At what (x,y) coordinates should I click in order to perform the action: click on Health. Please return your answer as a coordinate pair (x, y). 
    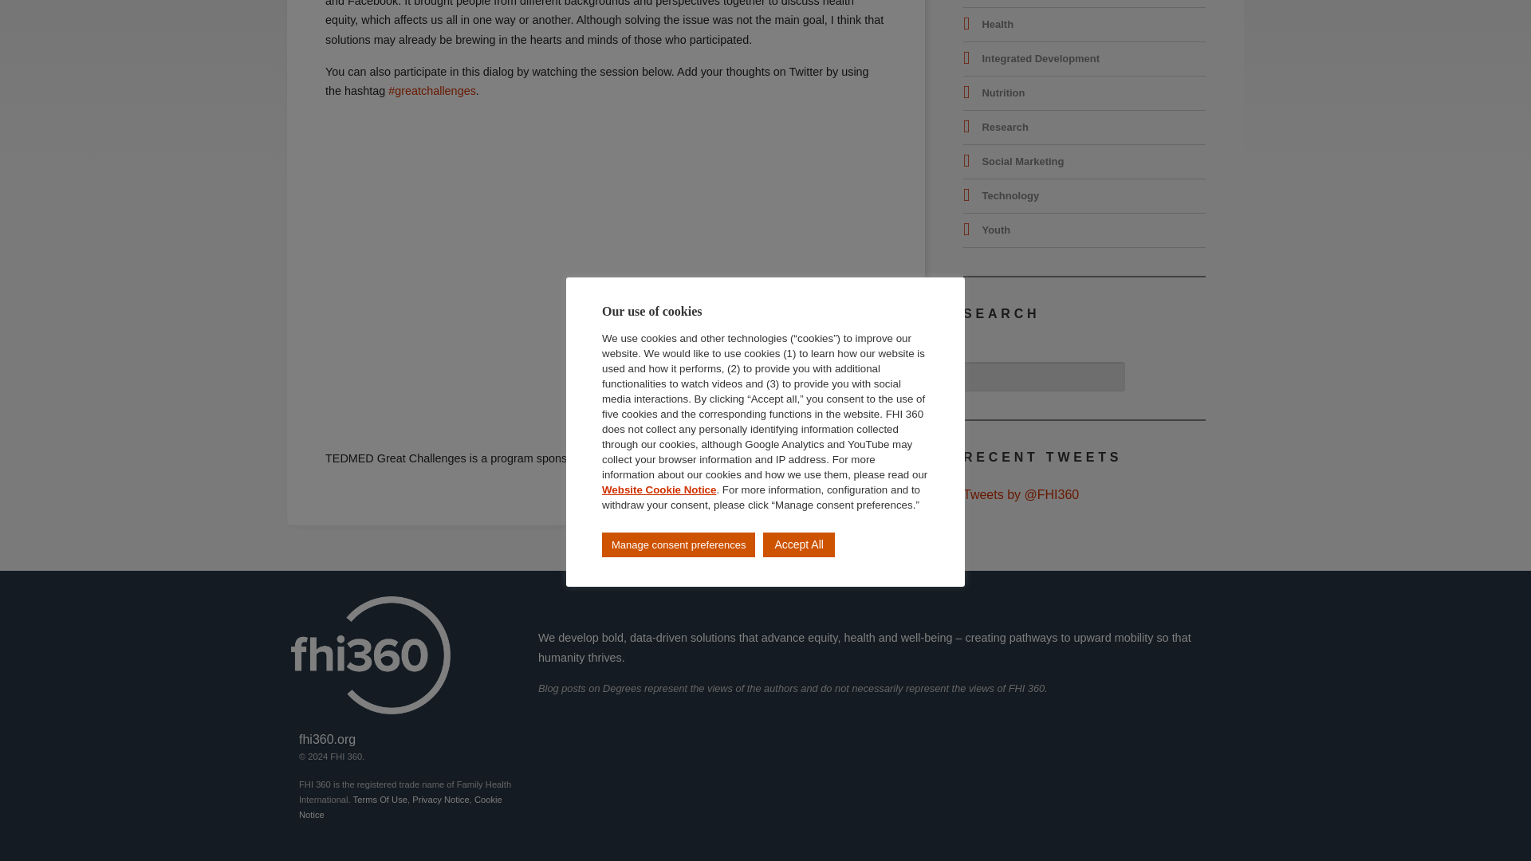
    Looking at the image, I should click on (997, 24).